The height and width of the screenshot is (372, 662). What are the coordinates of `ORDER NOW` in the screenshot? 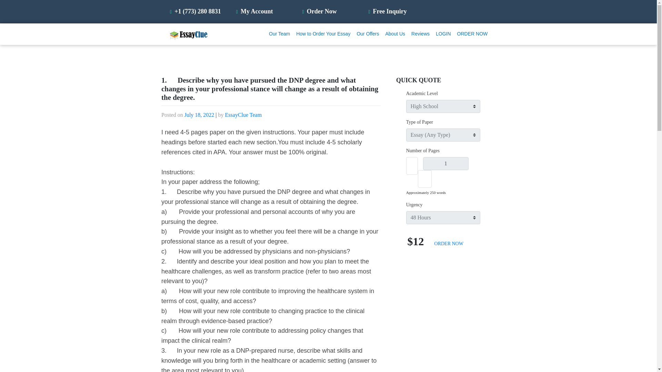 It's located at (472, 34).